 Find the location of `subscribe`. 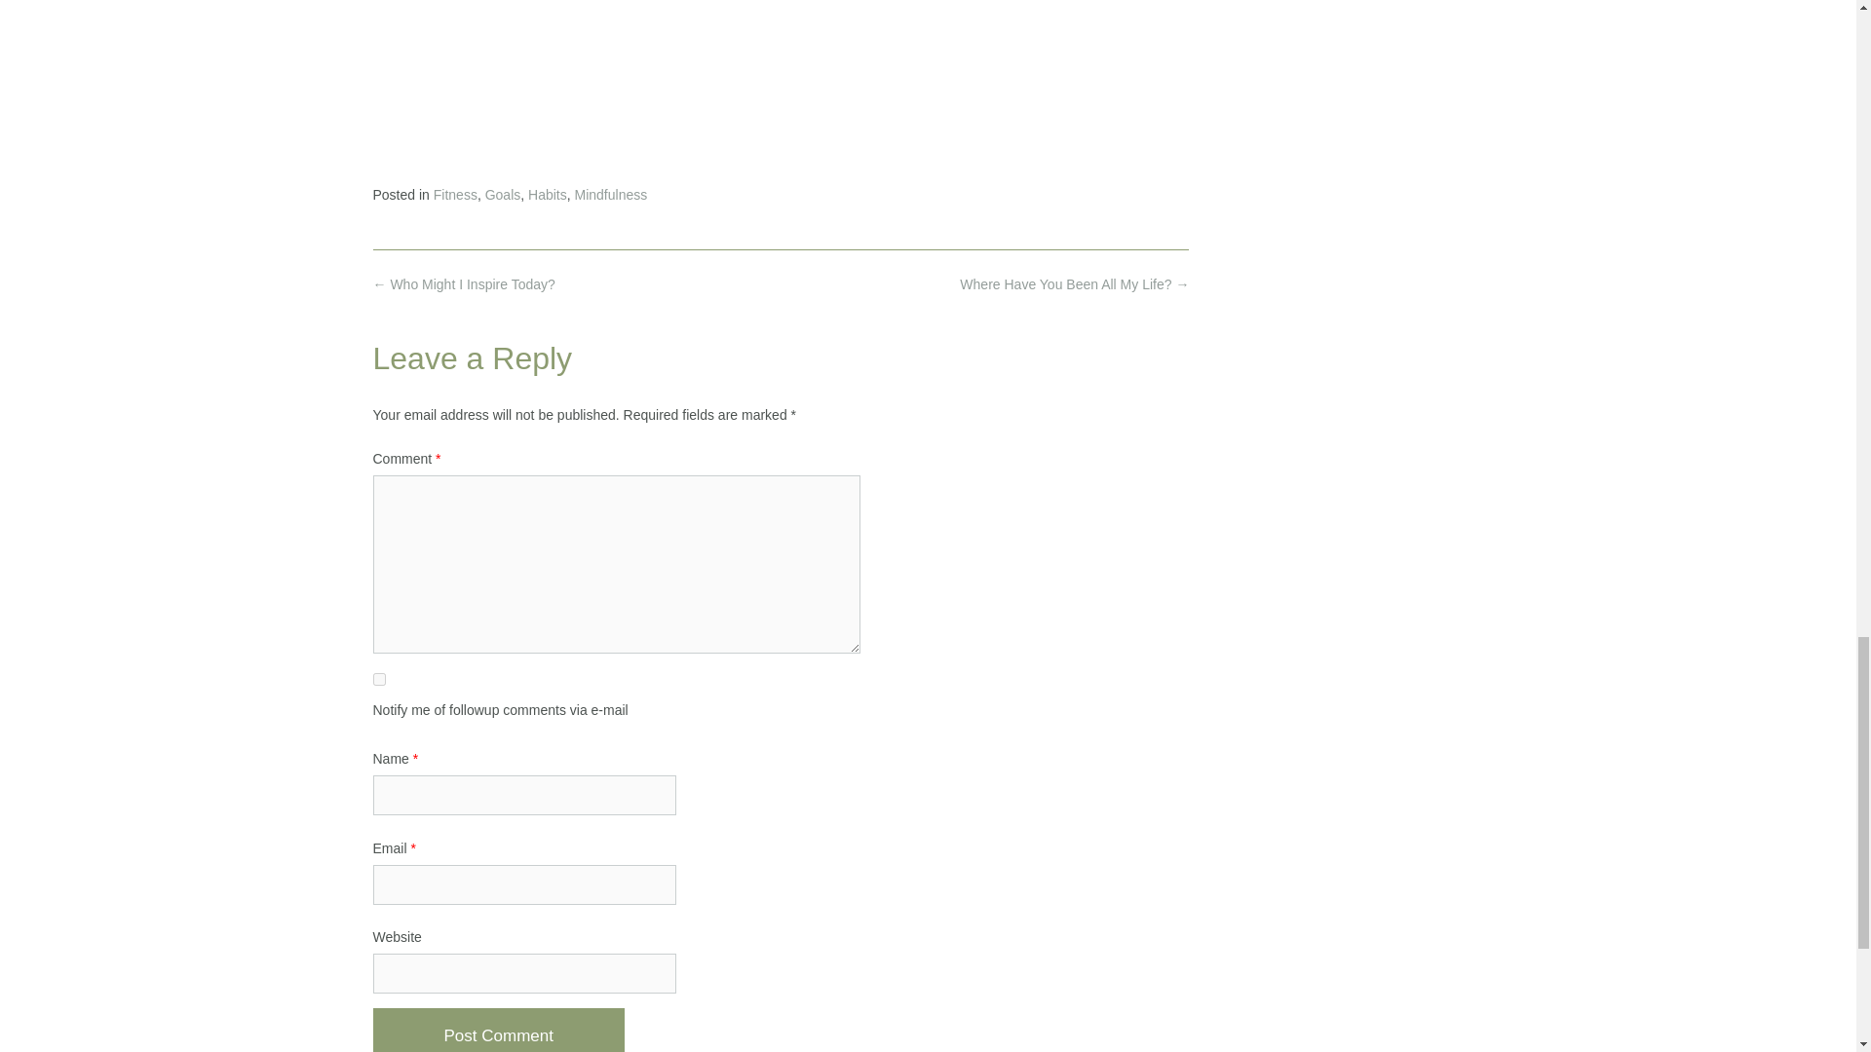

subscribe is located at coordinates (378, 680).